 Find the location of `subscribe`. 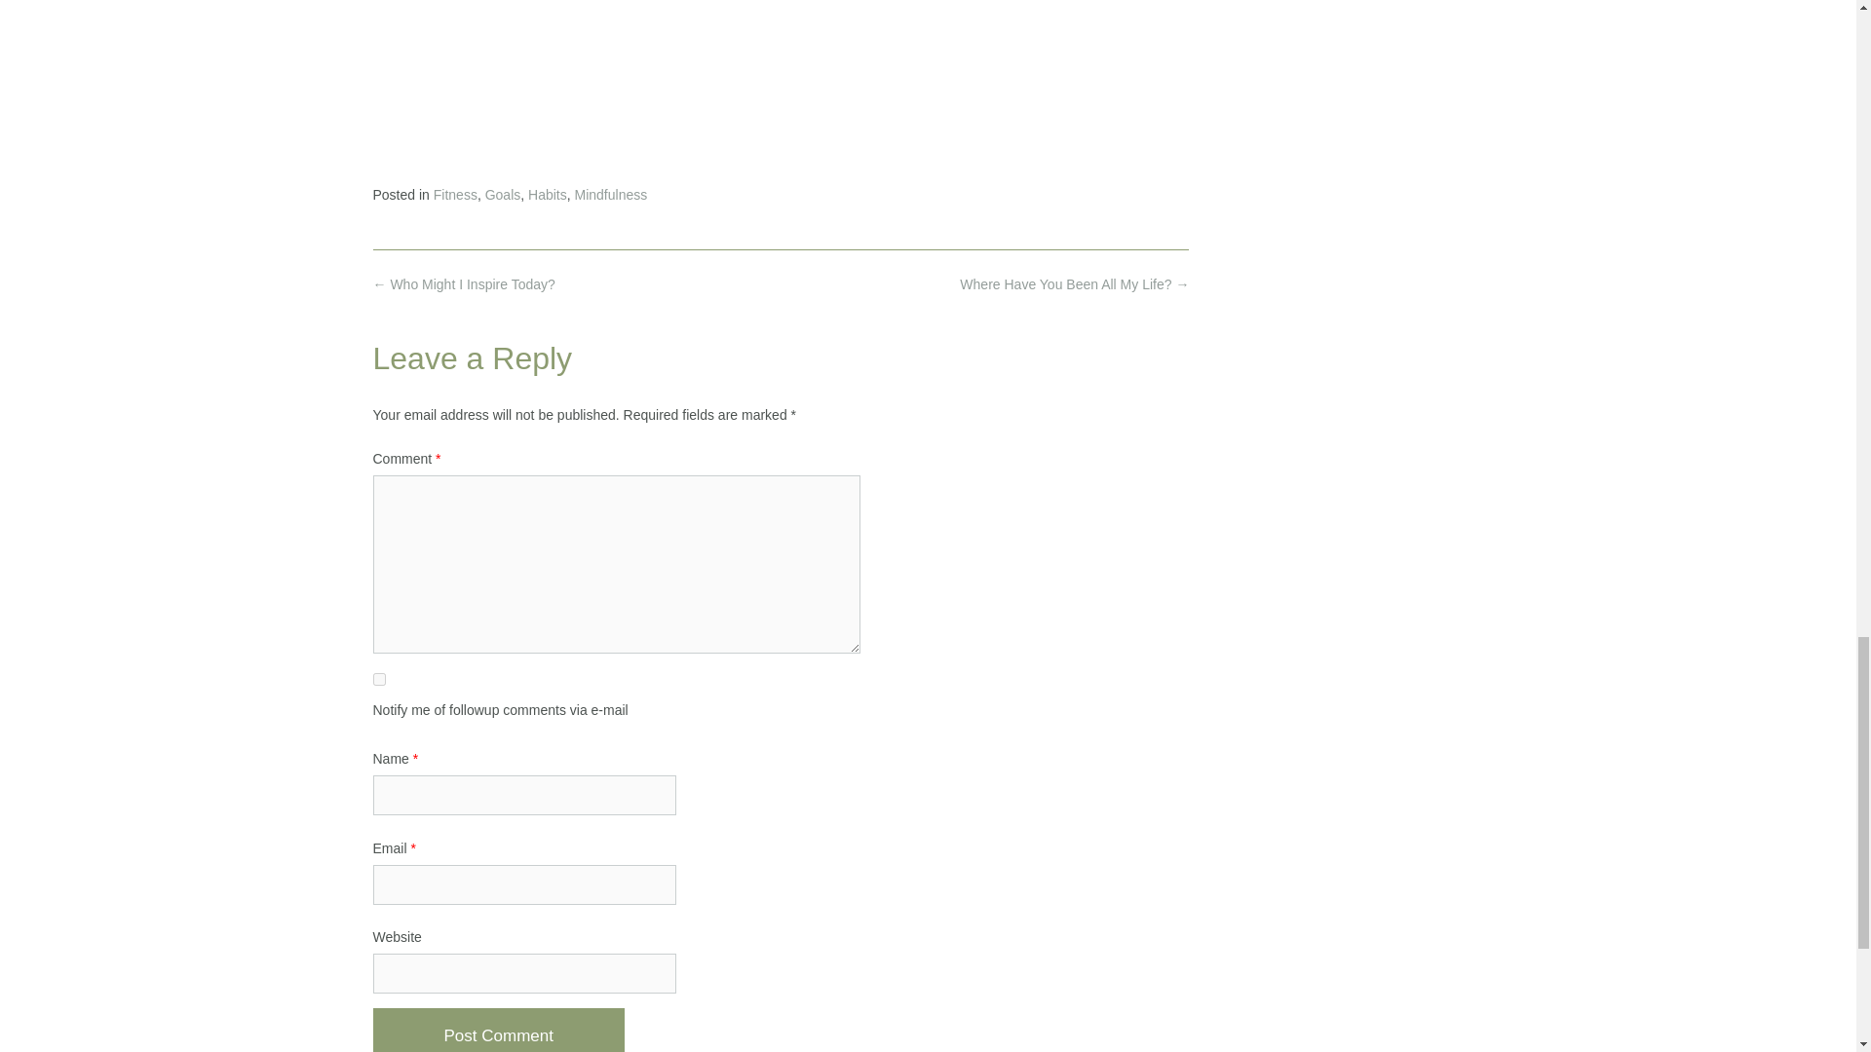

subscribe is located at coordinates (378, 680).